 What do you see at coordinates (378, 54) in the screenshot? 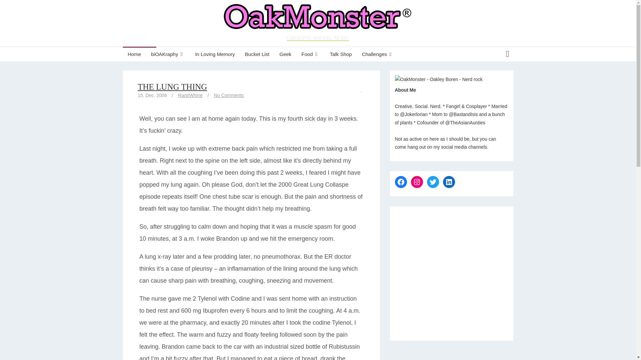
I see `Challenges` at bounding box center [378, 54].